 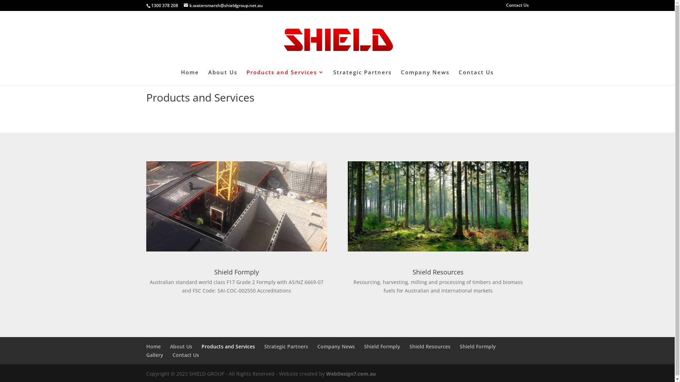 What do you see at coordinates (476, 77) in the screenshot?
I see `Contact Us` at bounding box center [476, 77].